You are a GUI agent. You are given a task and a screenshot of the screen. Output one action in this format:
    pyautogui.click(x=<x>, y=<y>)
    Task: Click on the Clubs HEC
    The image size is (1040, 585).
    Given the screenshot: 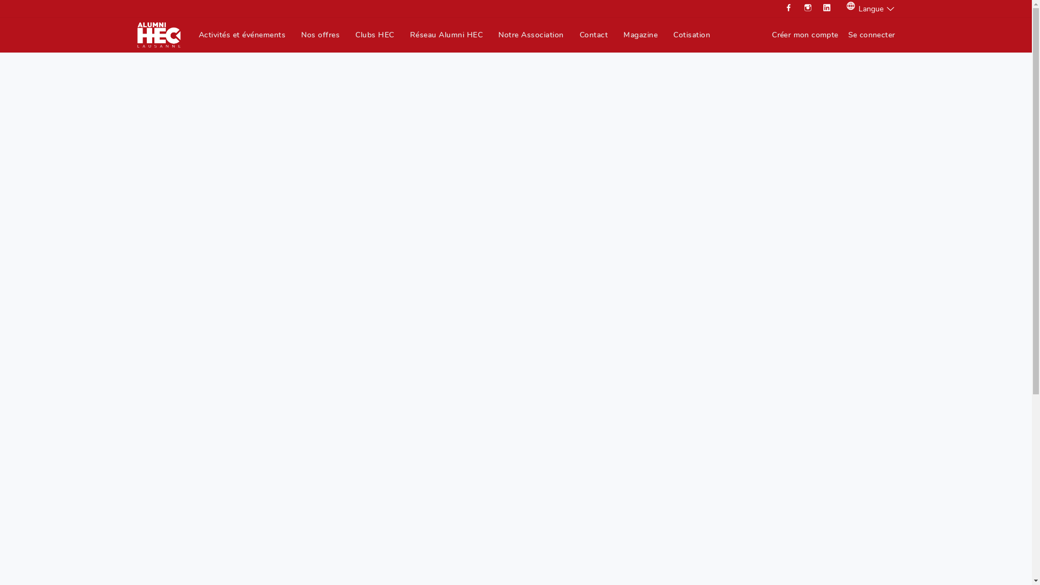 What is the action you would take?
    pyautogui.click(x=375, y=35)
    